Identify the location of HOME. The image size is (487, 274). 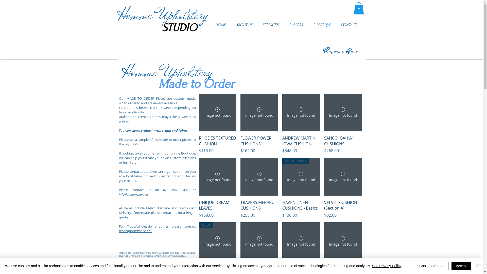
(223, 25).